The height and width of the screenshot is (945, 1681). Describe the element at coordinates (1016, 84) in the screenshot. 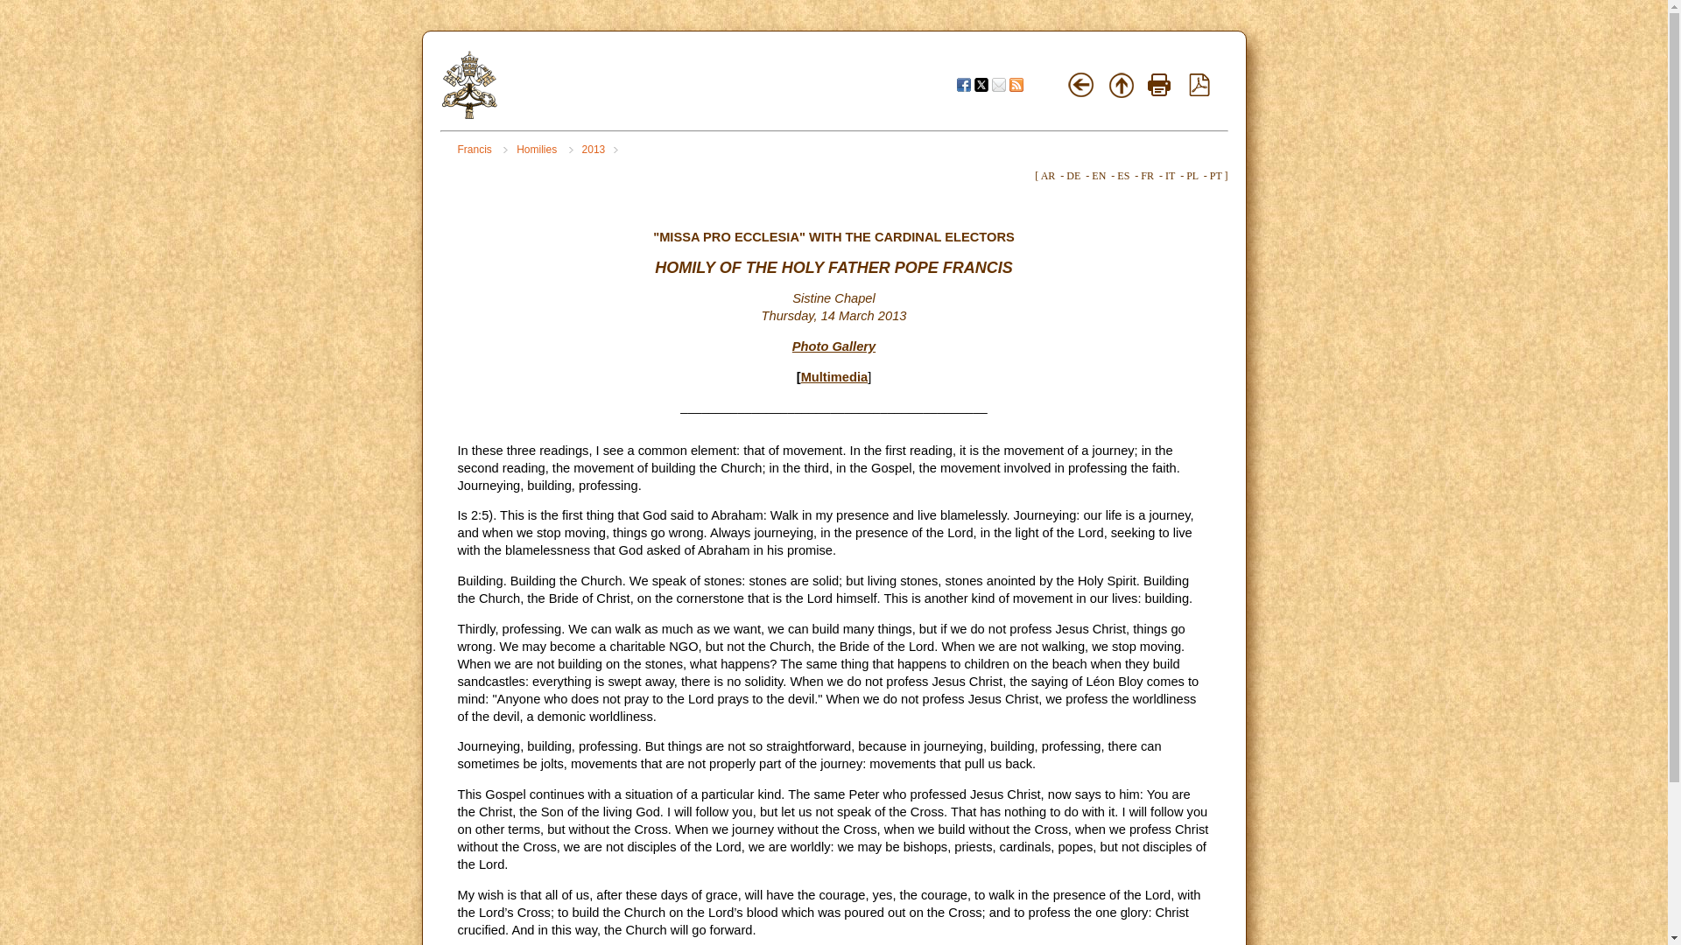

I see `Feed RSS` at that location.